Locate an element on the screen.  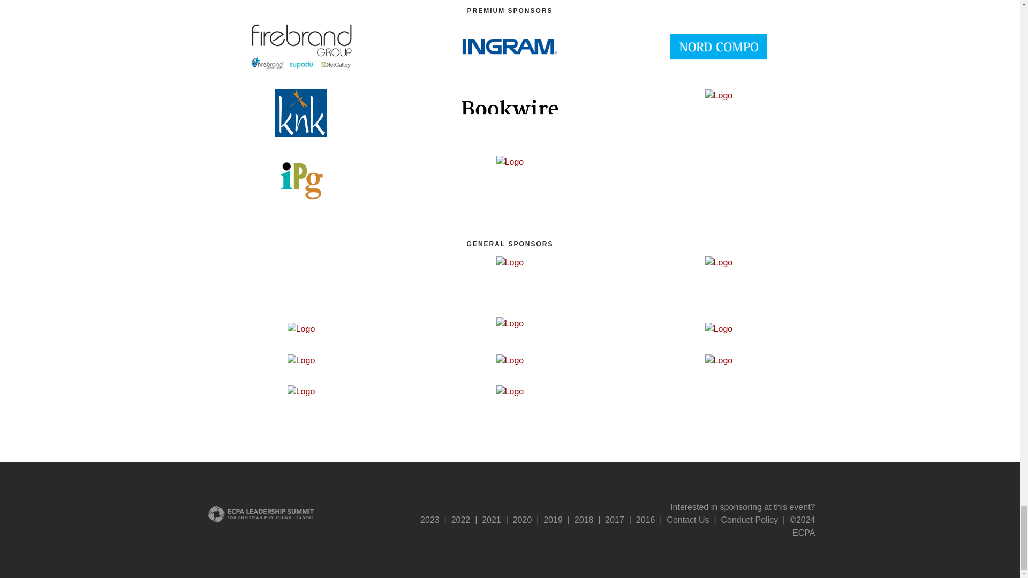
2020 is located at coordinates (523, 520).